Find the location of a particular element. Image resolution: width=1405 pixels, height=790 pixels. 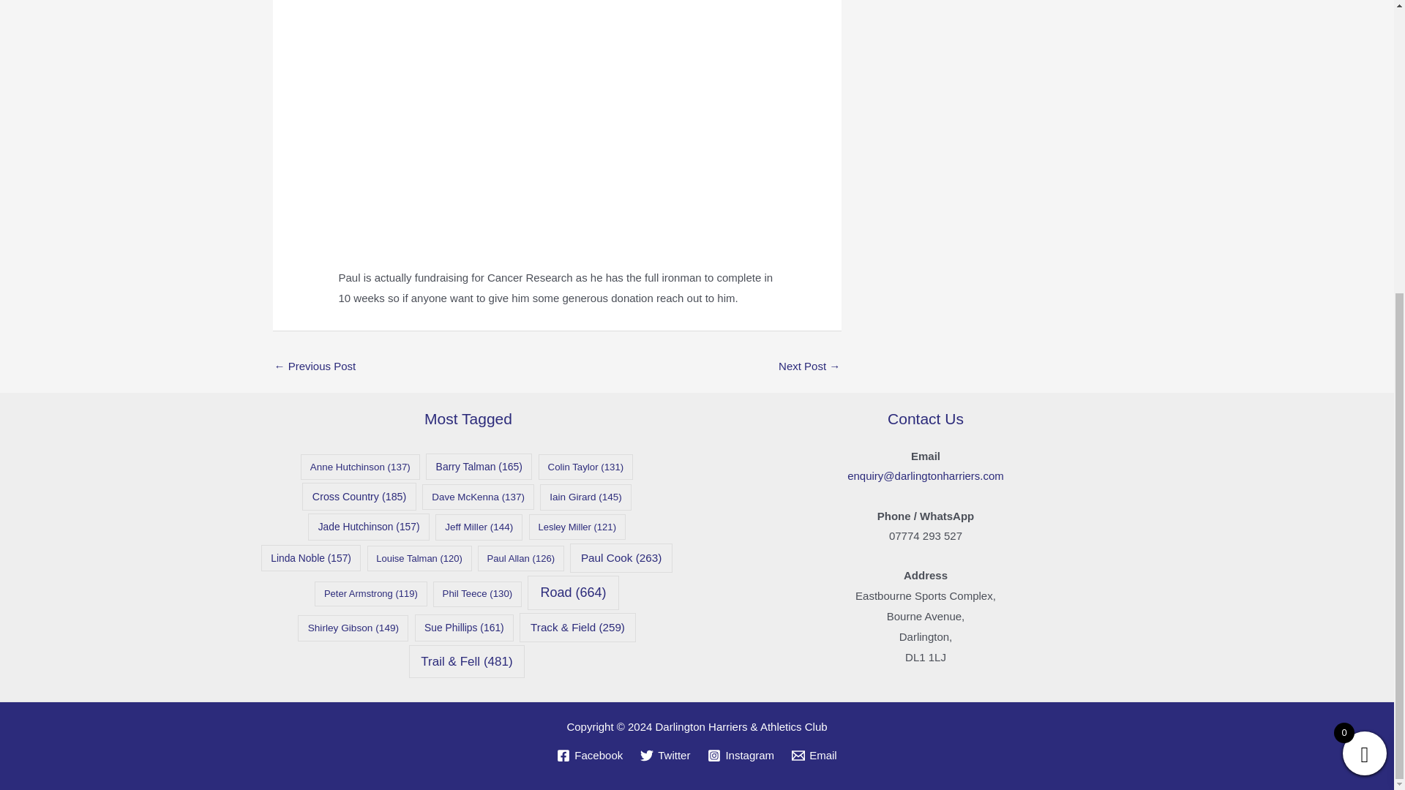

Life's a Beach is located at coordinates (315, 367).